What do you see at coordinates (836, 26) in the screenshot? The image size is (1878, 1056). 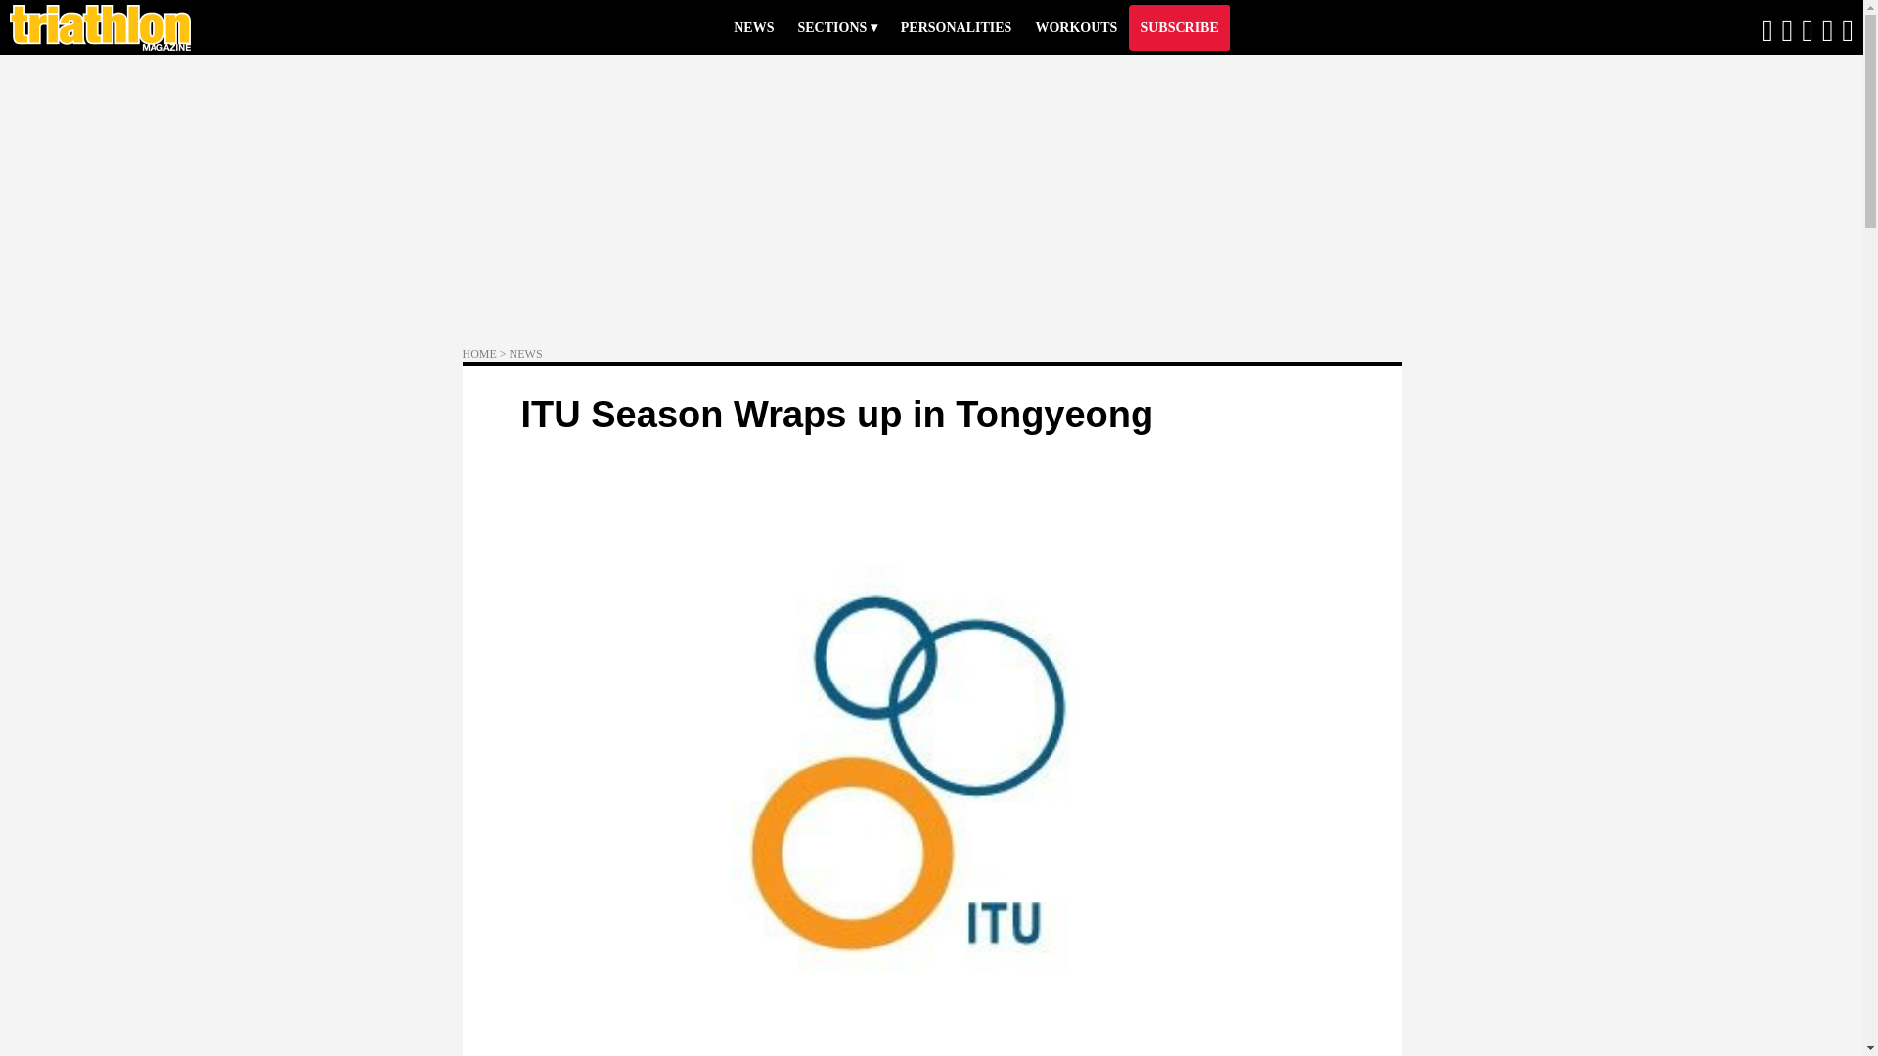 I see `SECTIONS` at bounding box center [836, 26].